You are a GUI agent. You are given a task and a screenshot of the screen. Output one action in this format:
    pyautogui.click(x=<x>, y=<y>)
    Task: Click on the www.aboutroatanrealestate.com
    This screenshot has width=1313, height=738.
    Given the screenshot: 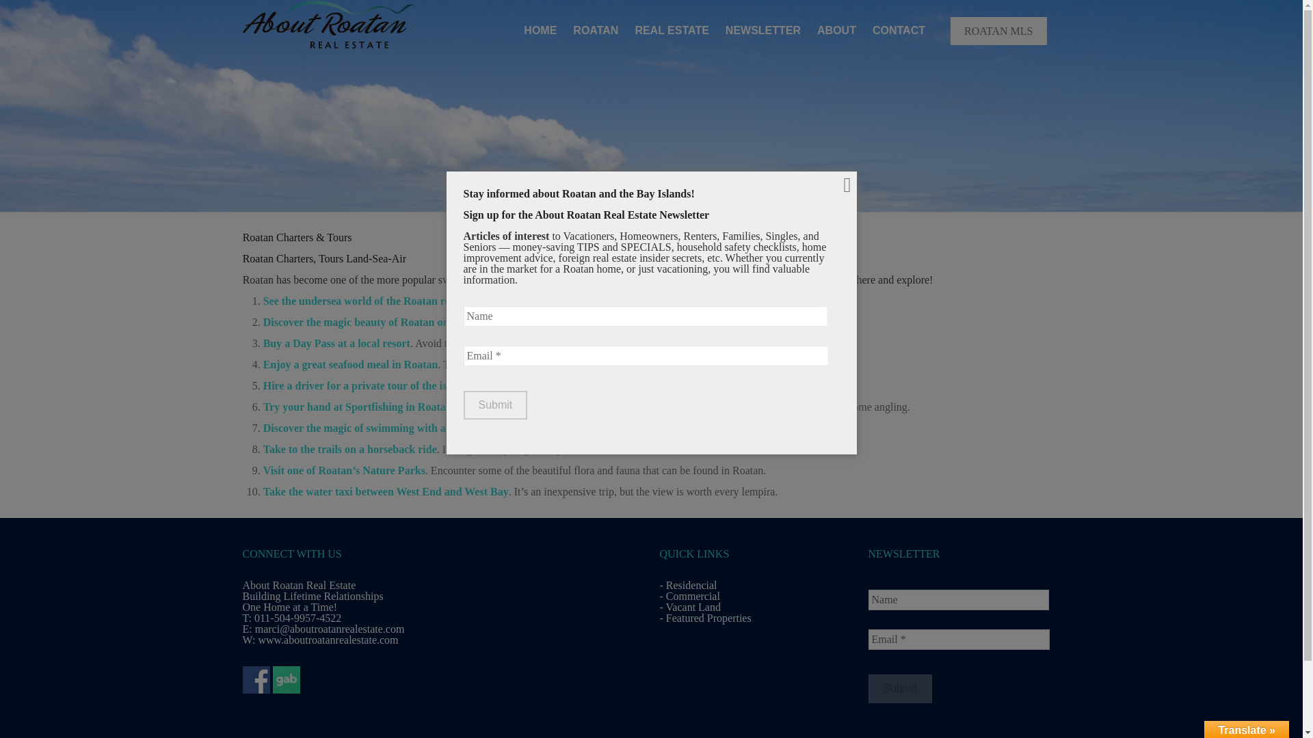 What is the action you would take?
    pyautogui.click(x=327, y=640)
    